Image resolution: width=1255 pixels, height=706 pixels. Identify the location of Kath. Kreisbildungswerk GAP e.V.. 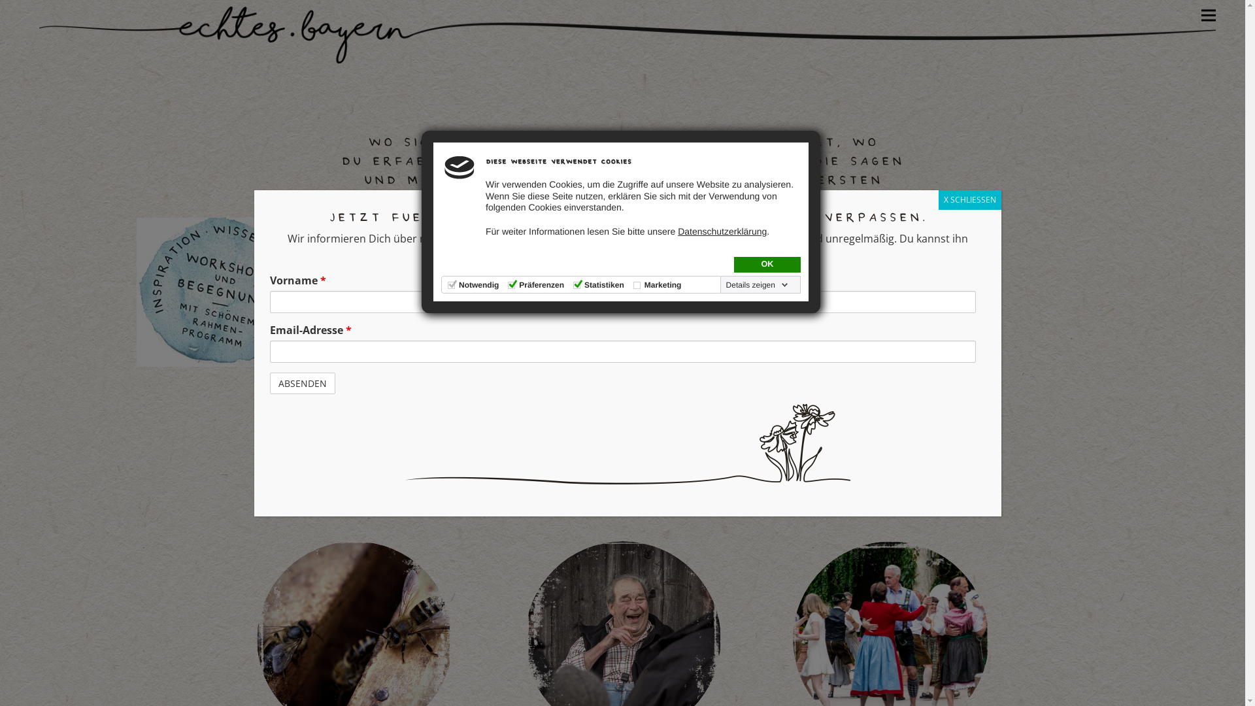
(720, 412).